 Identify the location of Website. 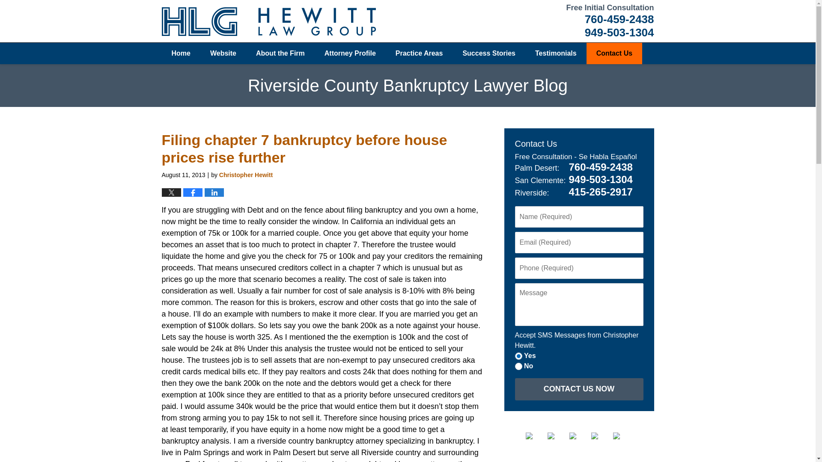
(223, 53).